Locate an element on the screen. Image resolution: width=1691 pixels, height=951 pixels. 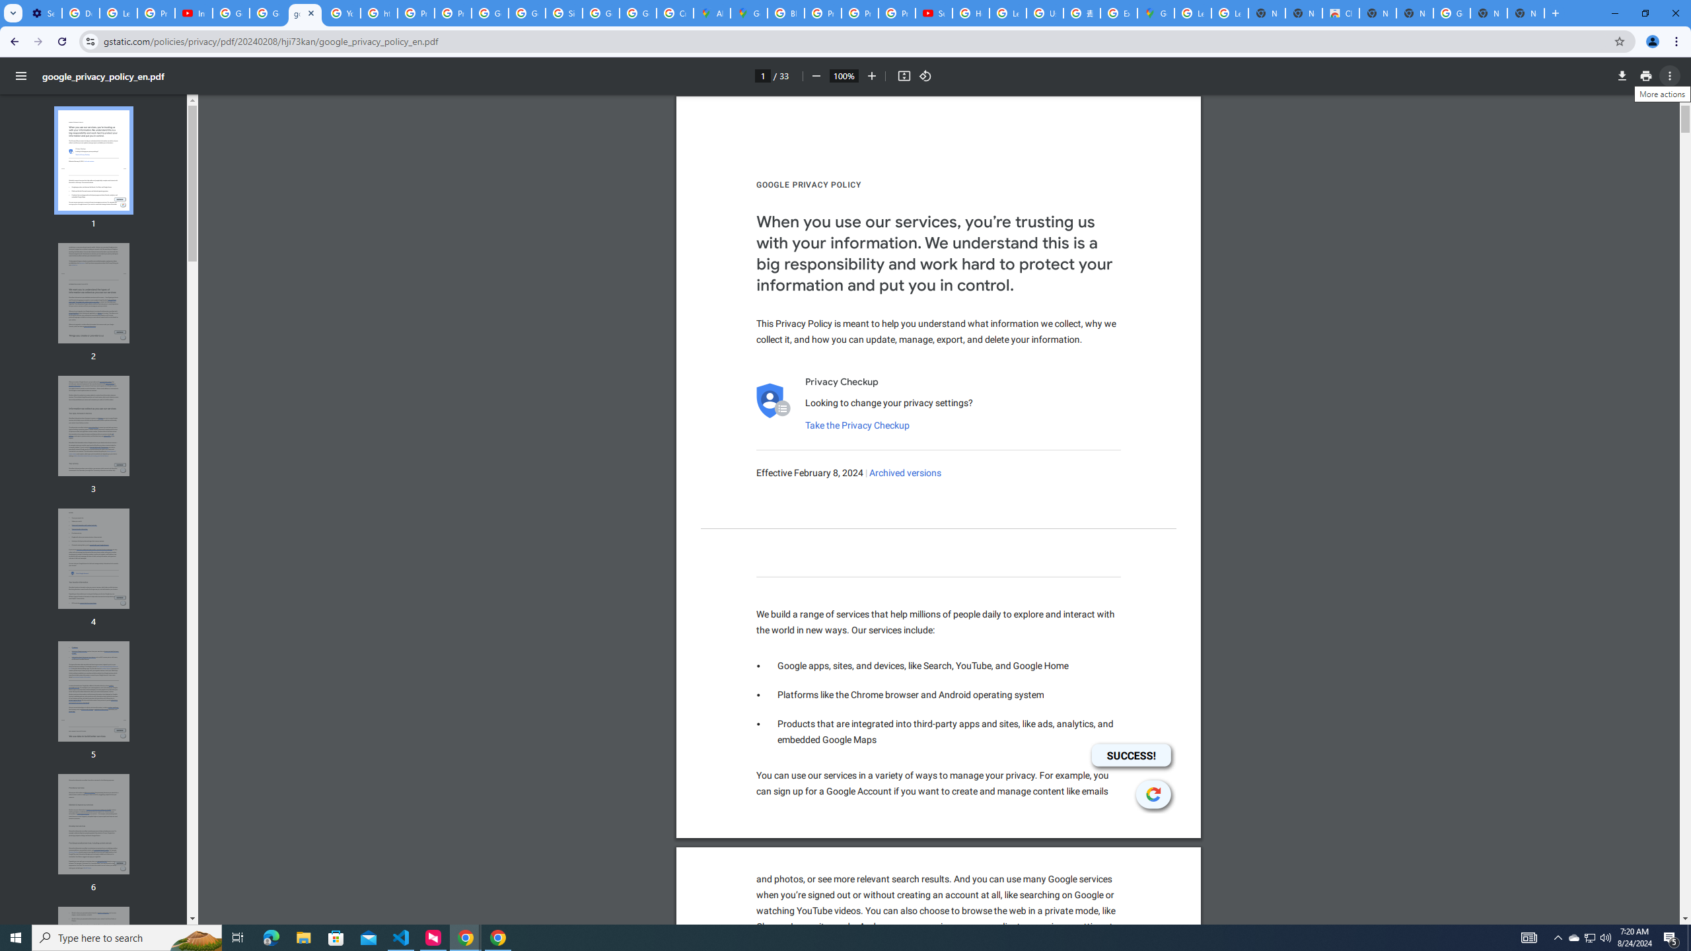
YouTube is located at coordinates (342, 13).